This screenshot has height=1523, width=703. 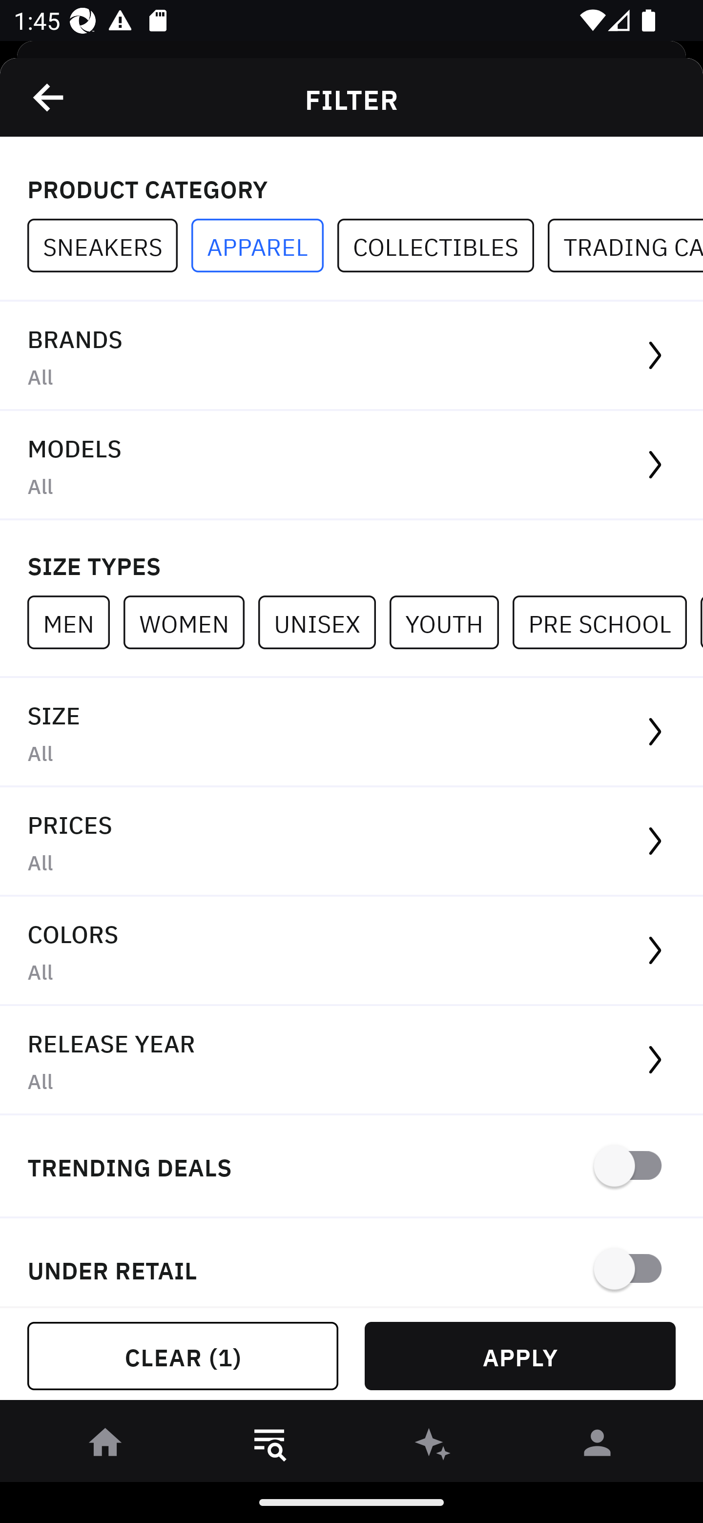 What do you see at coordinates (606, 622) in the screenshot?
I see `PRE SCHOOL` at bounding box center [606, 622].